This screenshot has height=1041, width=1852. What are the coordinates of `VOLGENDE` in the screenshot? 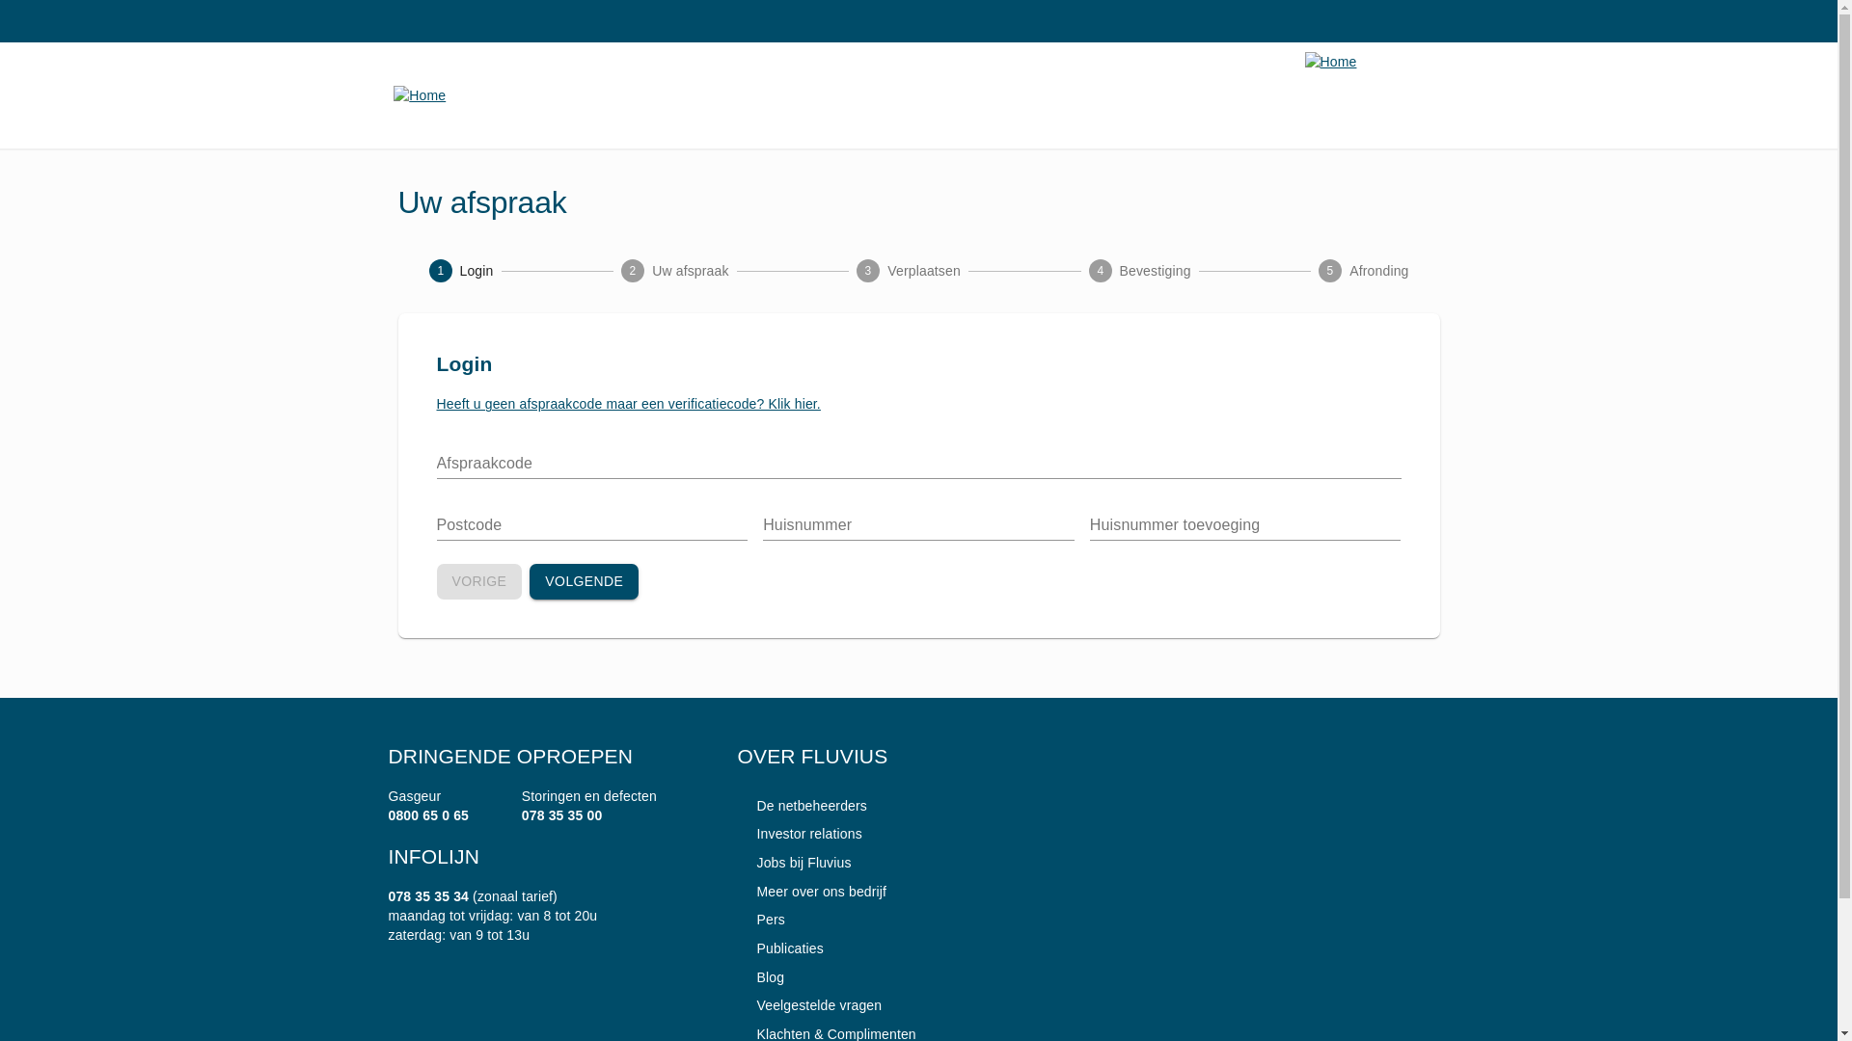 It's located at (585, 582).